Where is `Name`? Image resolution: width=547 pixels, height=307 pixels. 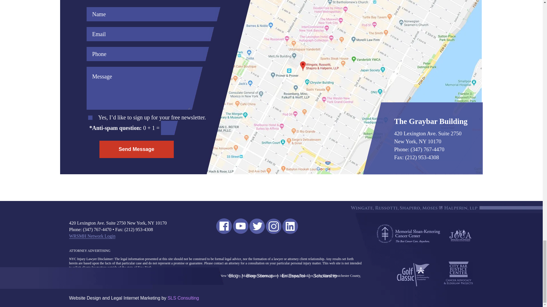
Name is located at coordinates (150, 14).